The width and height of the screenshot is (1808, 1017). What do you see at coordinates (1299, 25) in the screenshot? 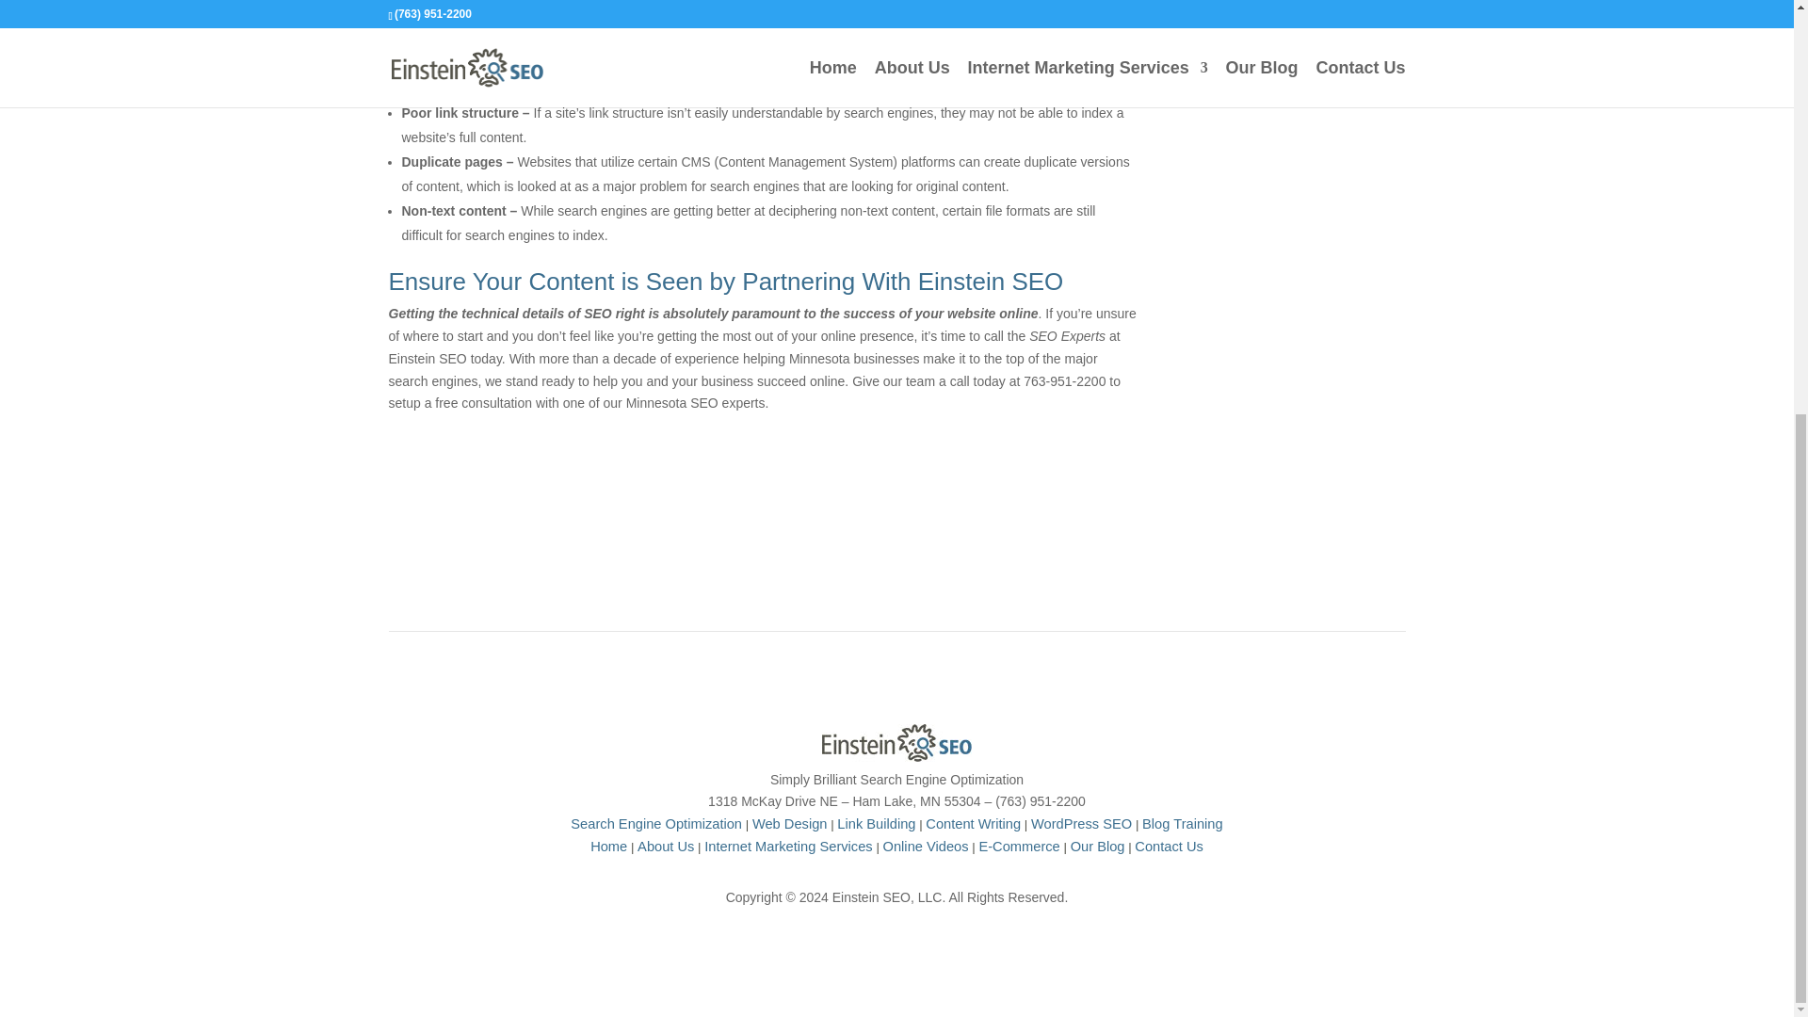
I see `Request Review` at bounding box center [1299, 25].